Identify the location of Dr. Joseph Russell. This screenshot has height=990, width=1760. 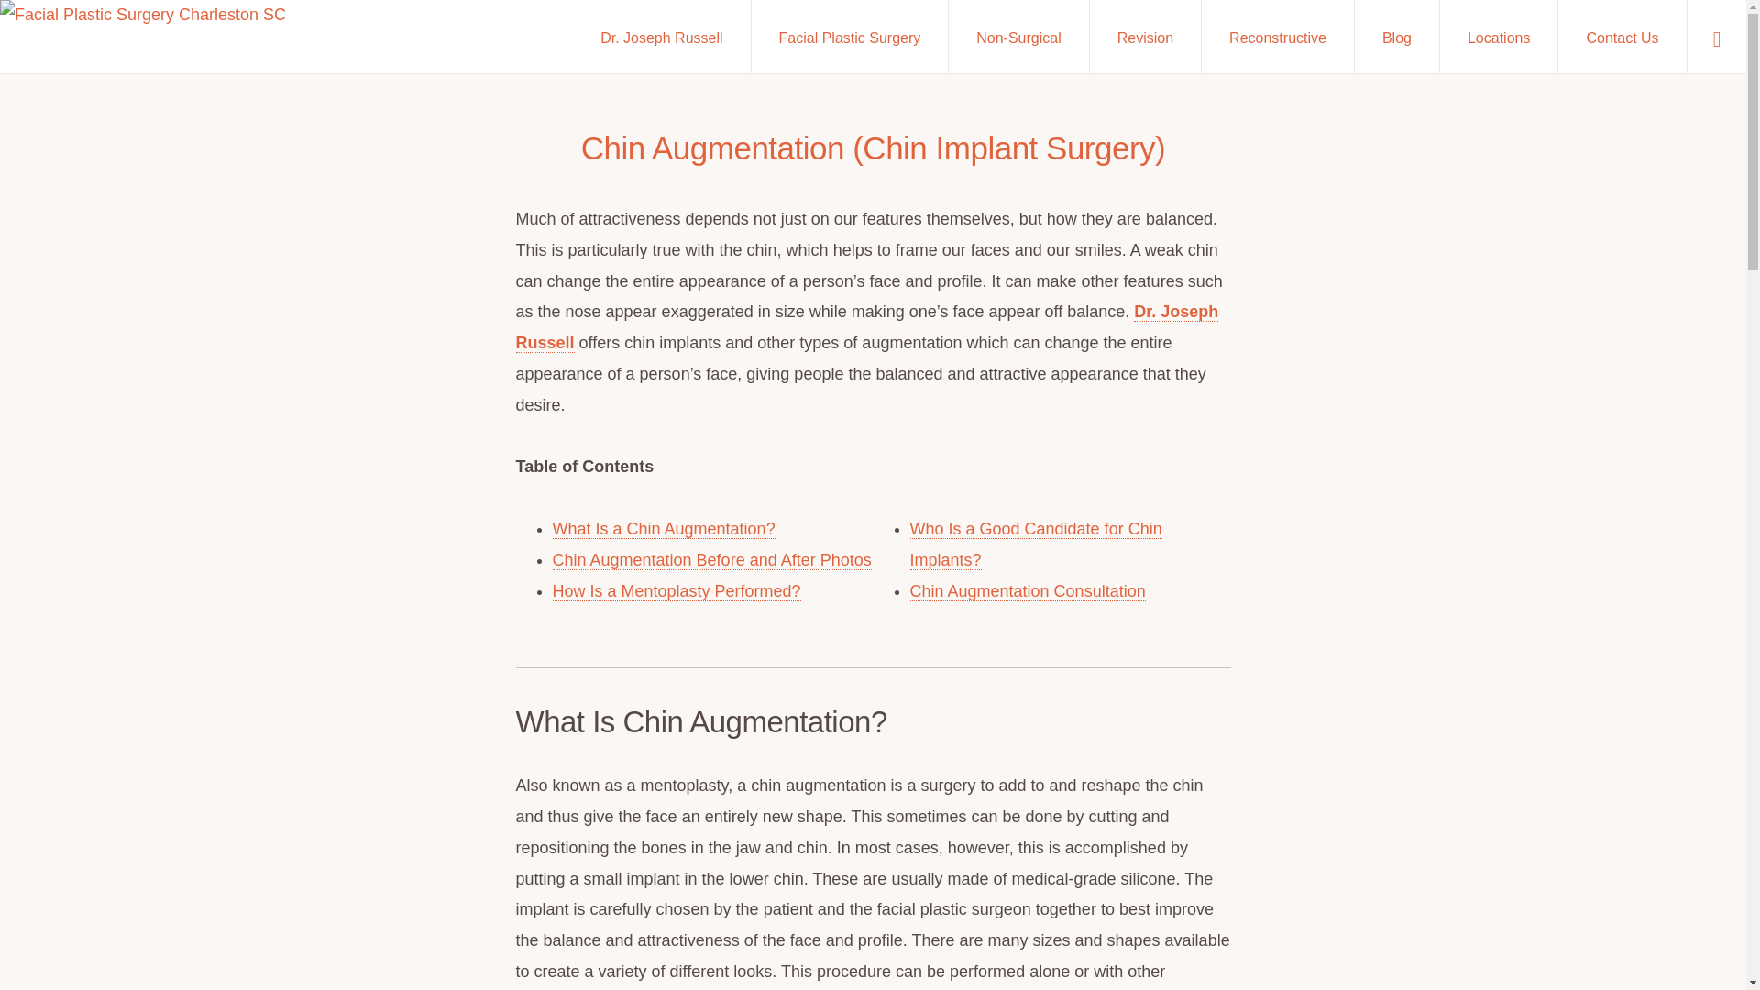
(661, 37).